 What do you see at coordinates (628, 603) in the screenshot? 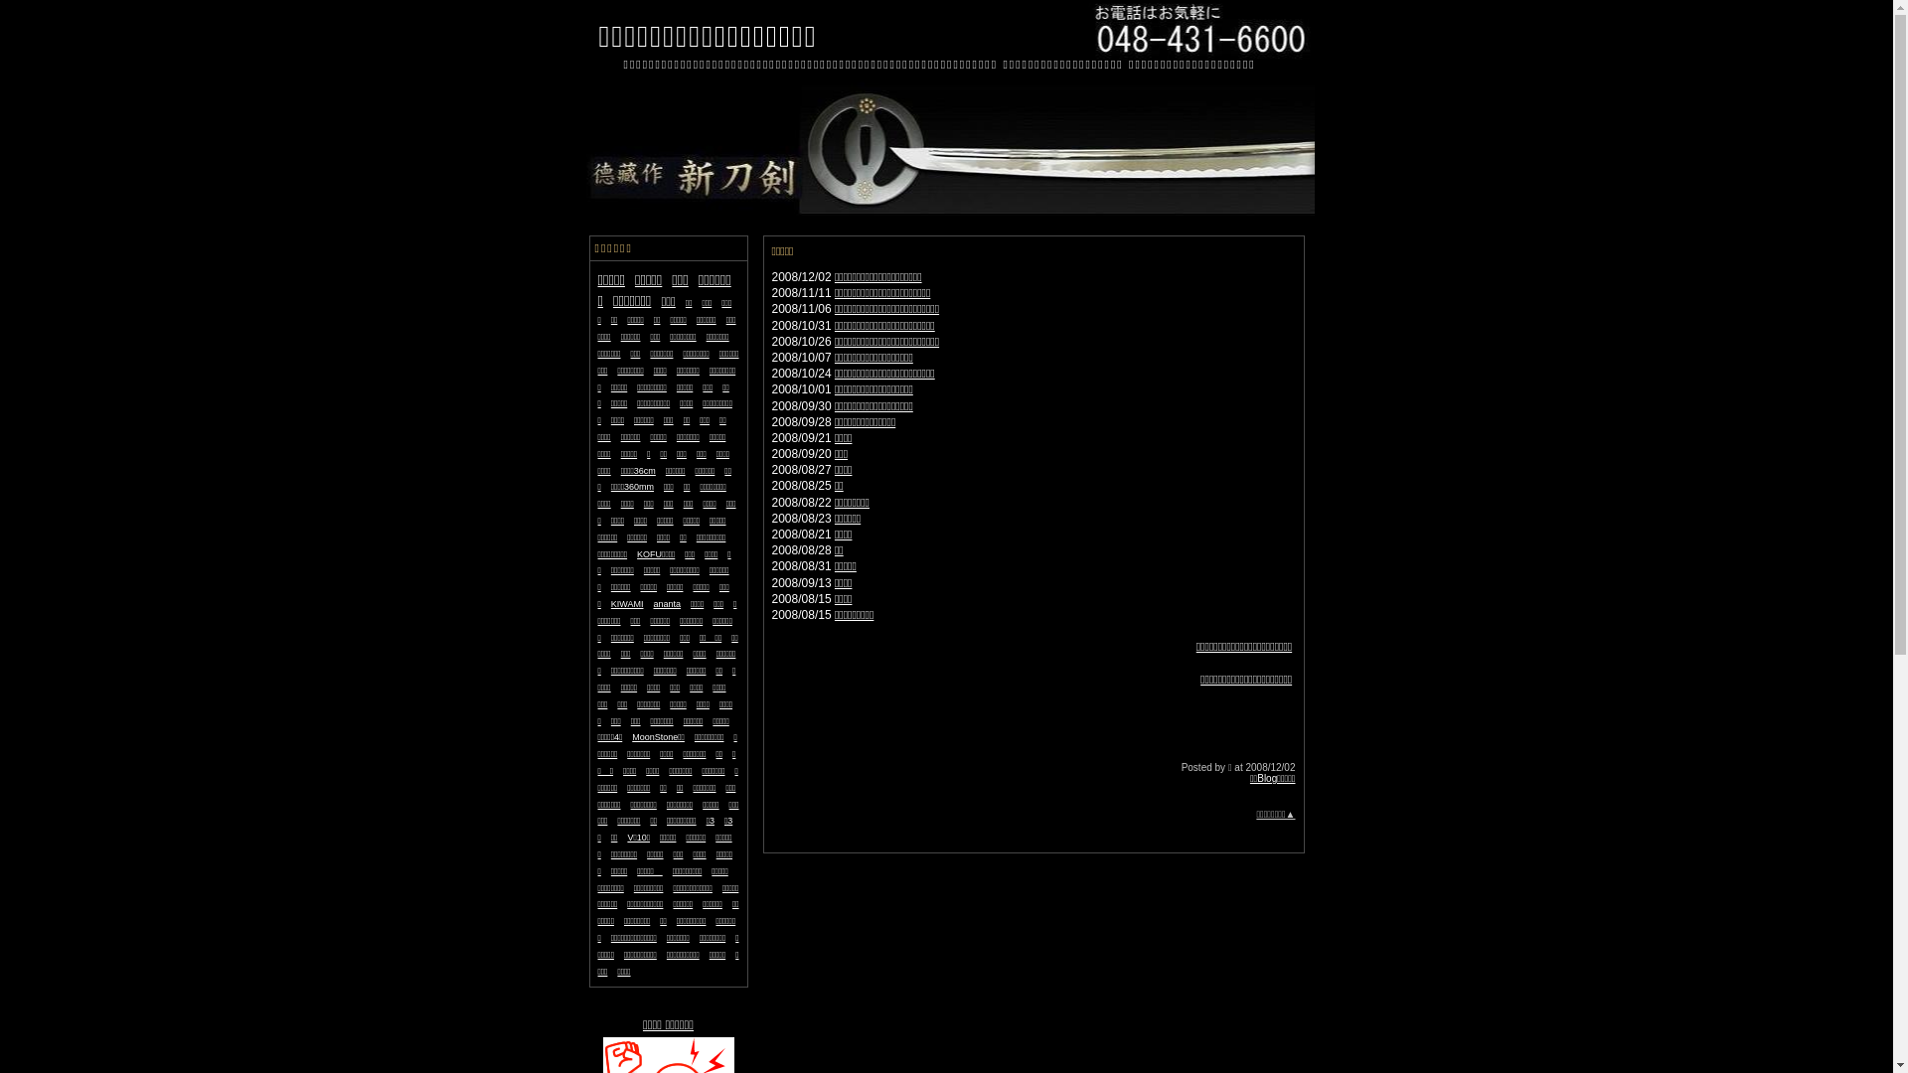
I see `KIWAMI` at bounding box center [628, 603].